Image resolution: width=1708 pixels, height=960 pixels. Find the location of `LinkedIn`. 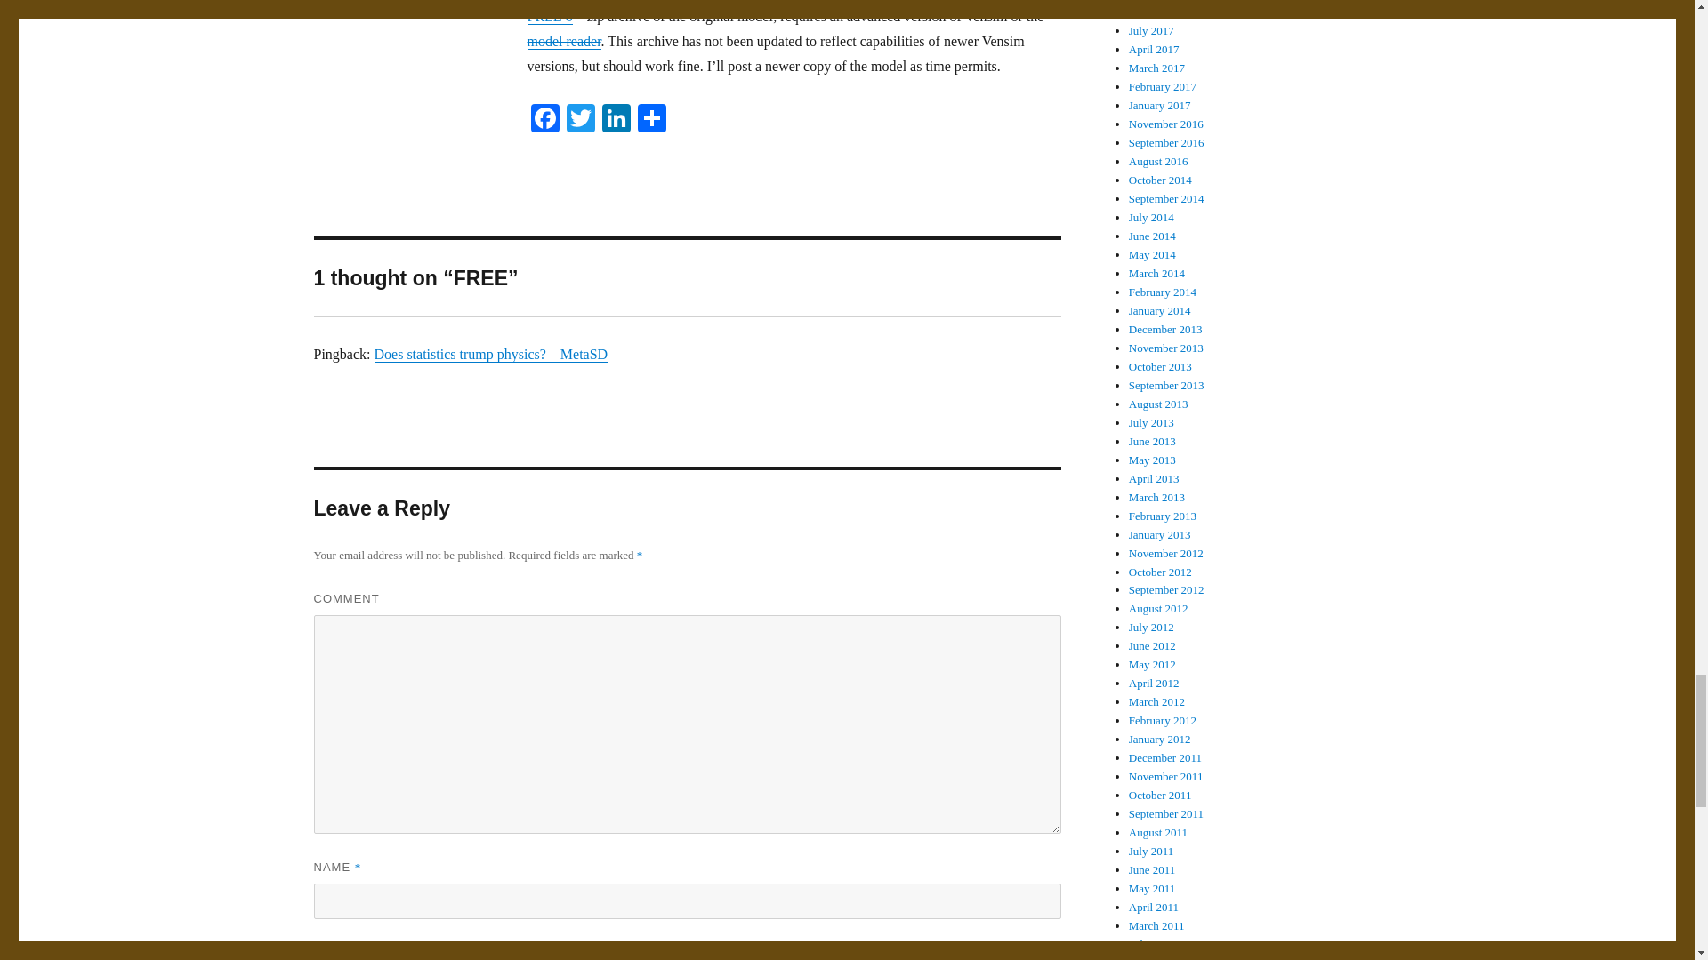

LinkedIn is located at coordinates (616, 120).